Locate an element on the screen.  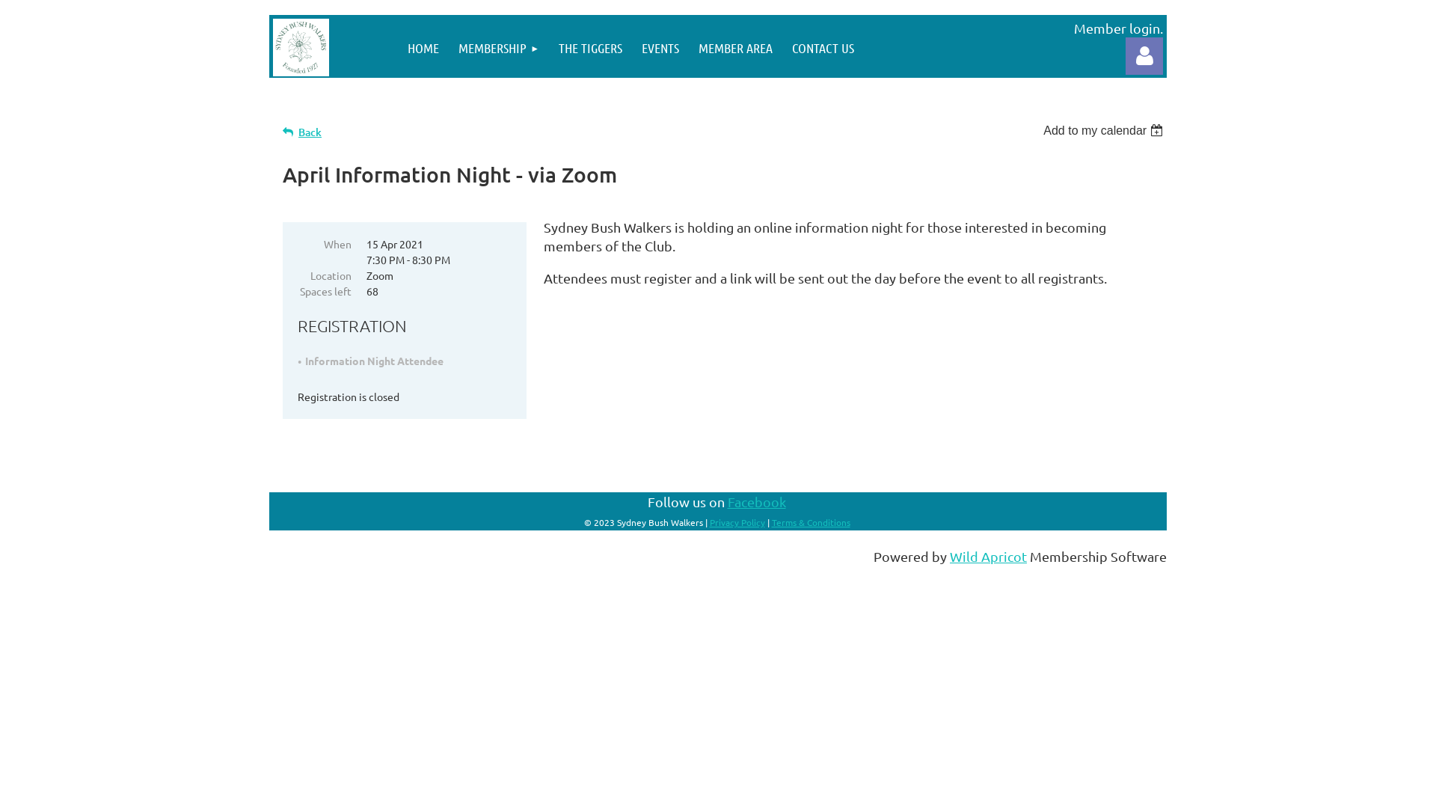
HOME is located at coordinates (423, 48).